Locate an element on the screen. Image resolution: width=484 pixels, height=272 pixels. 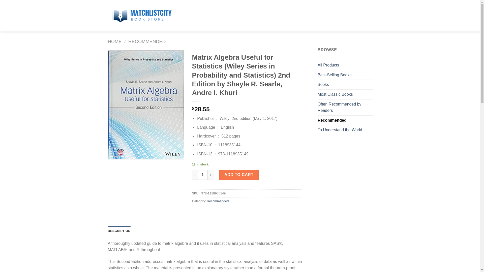
HOME is located at coordinates (190, 16).